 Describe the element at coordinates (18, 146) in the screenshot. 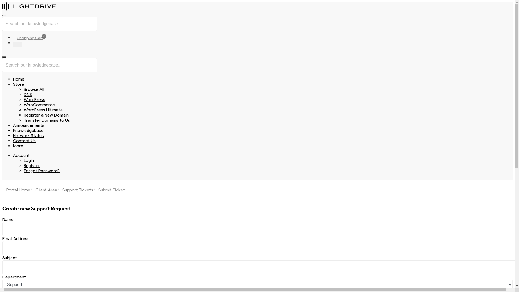

I see `More` at that location.